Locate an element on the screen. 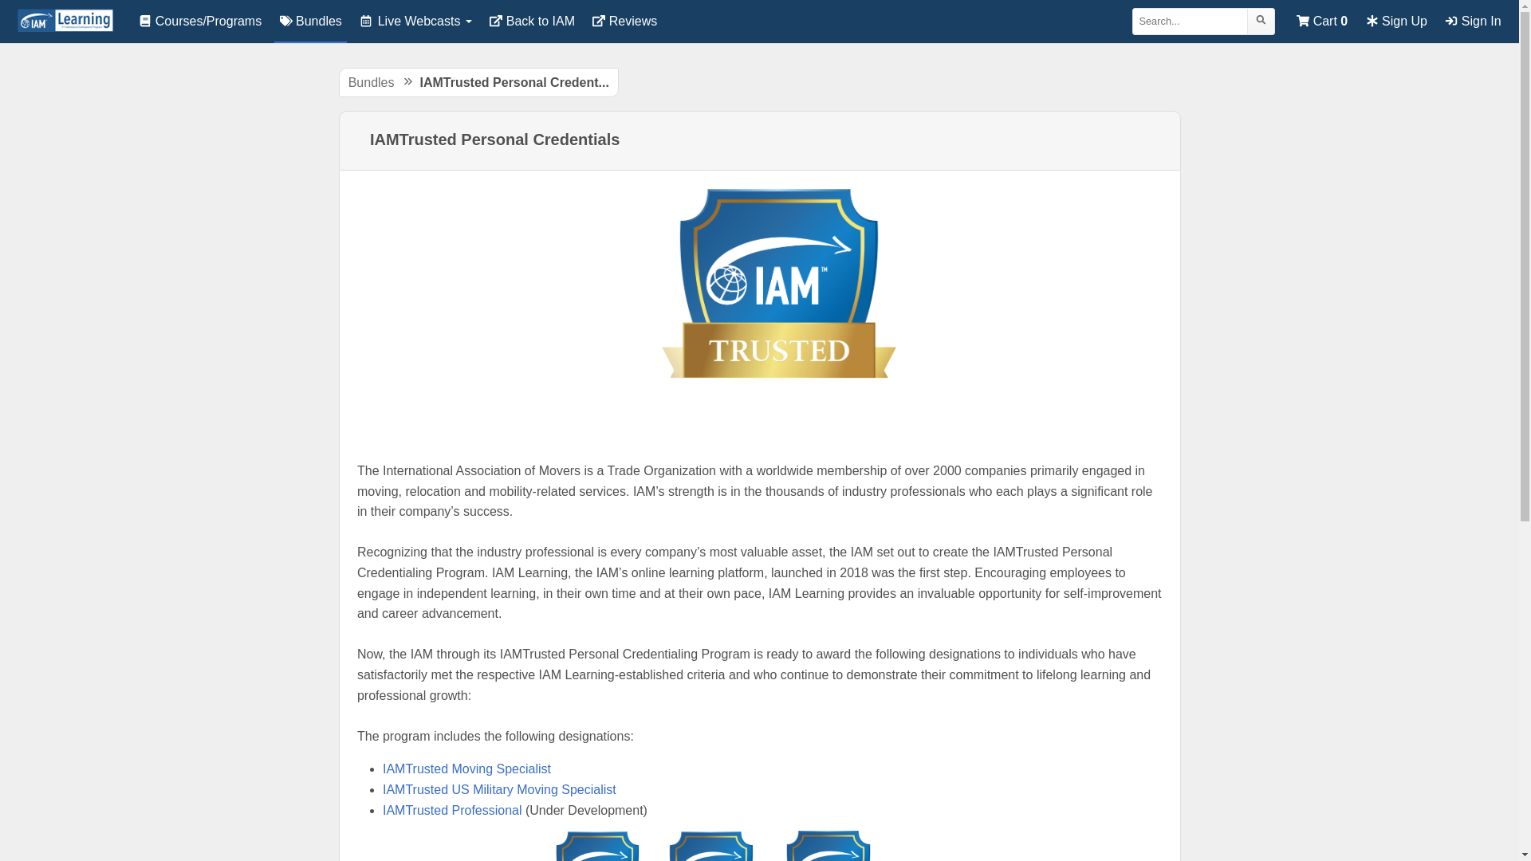 The height and width of the screenshot is (861, 1531). Cart 0 is located at coordinates (1322, 22).